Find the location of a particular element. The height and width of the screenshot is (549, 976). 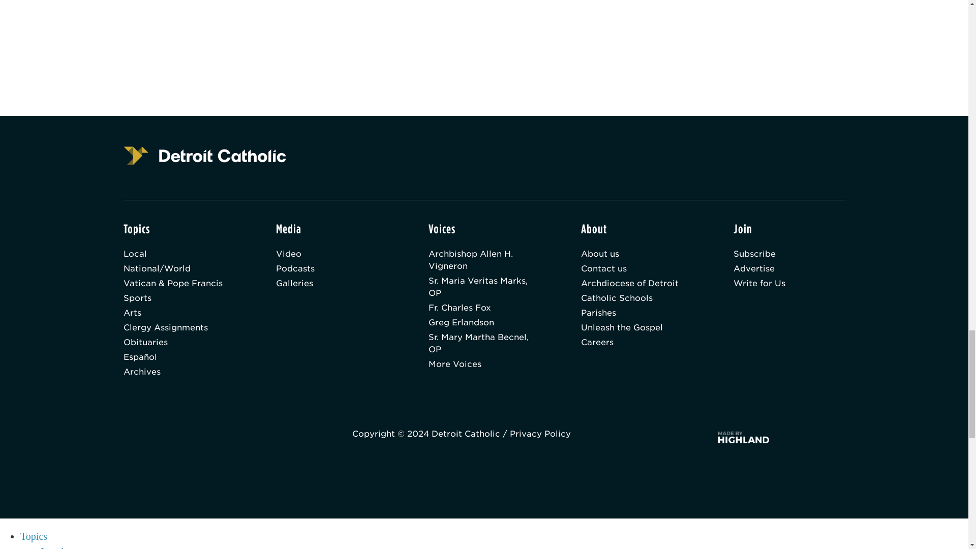

Clergy Assignments is located at coordinates (179, 327).